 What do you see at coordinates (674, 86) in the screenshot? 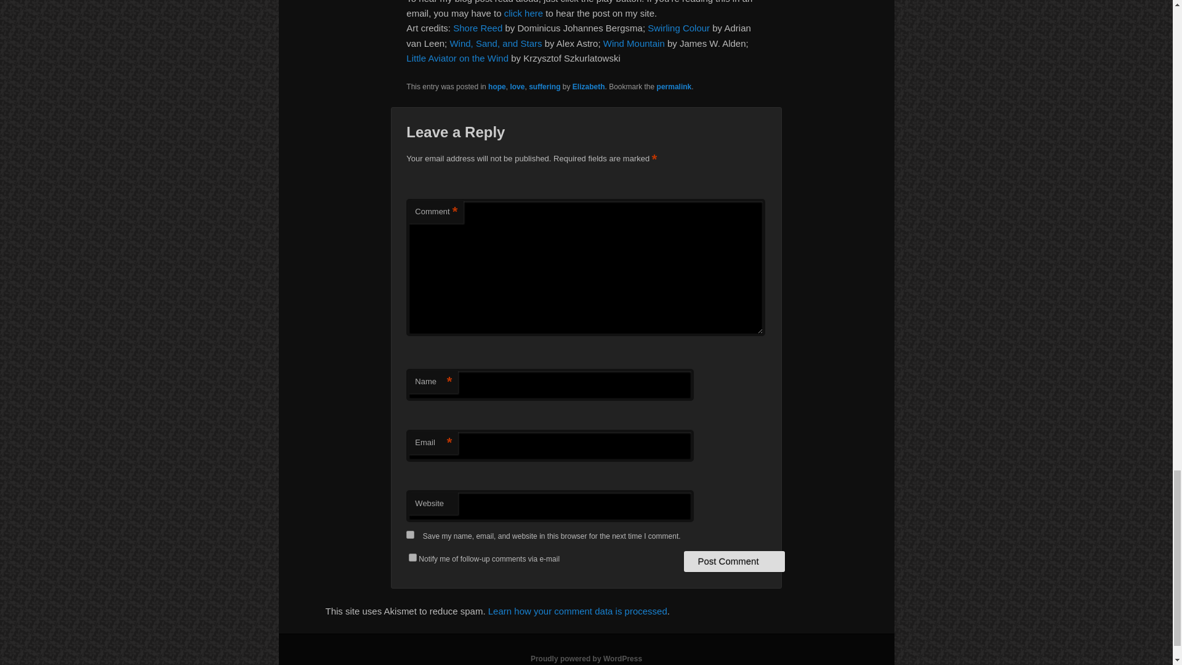
I see `permalink` at bounding box center [674, 86].